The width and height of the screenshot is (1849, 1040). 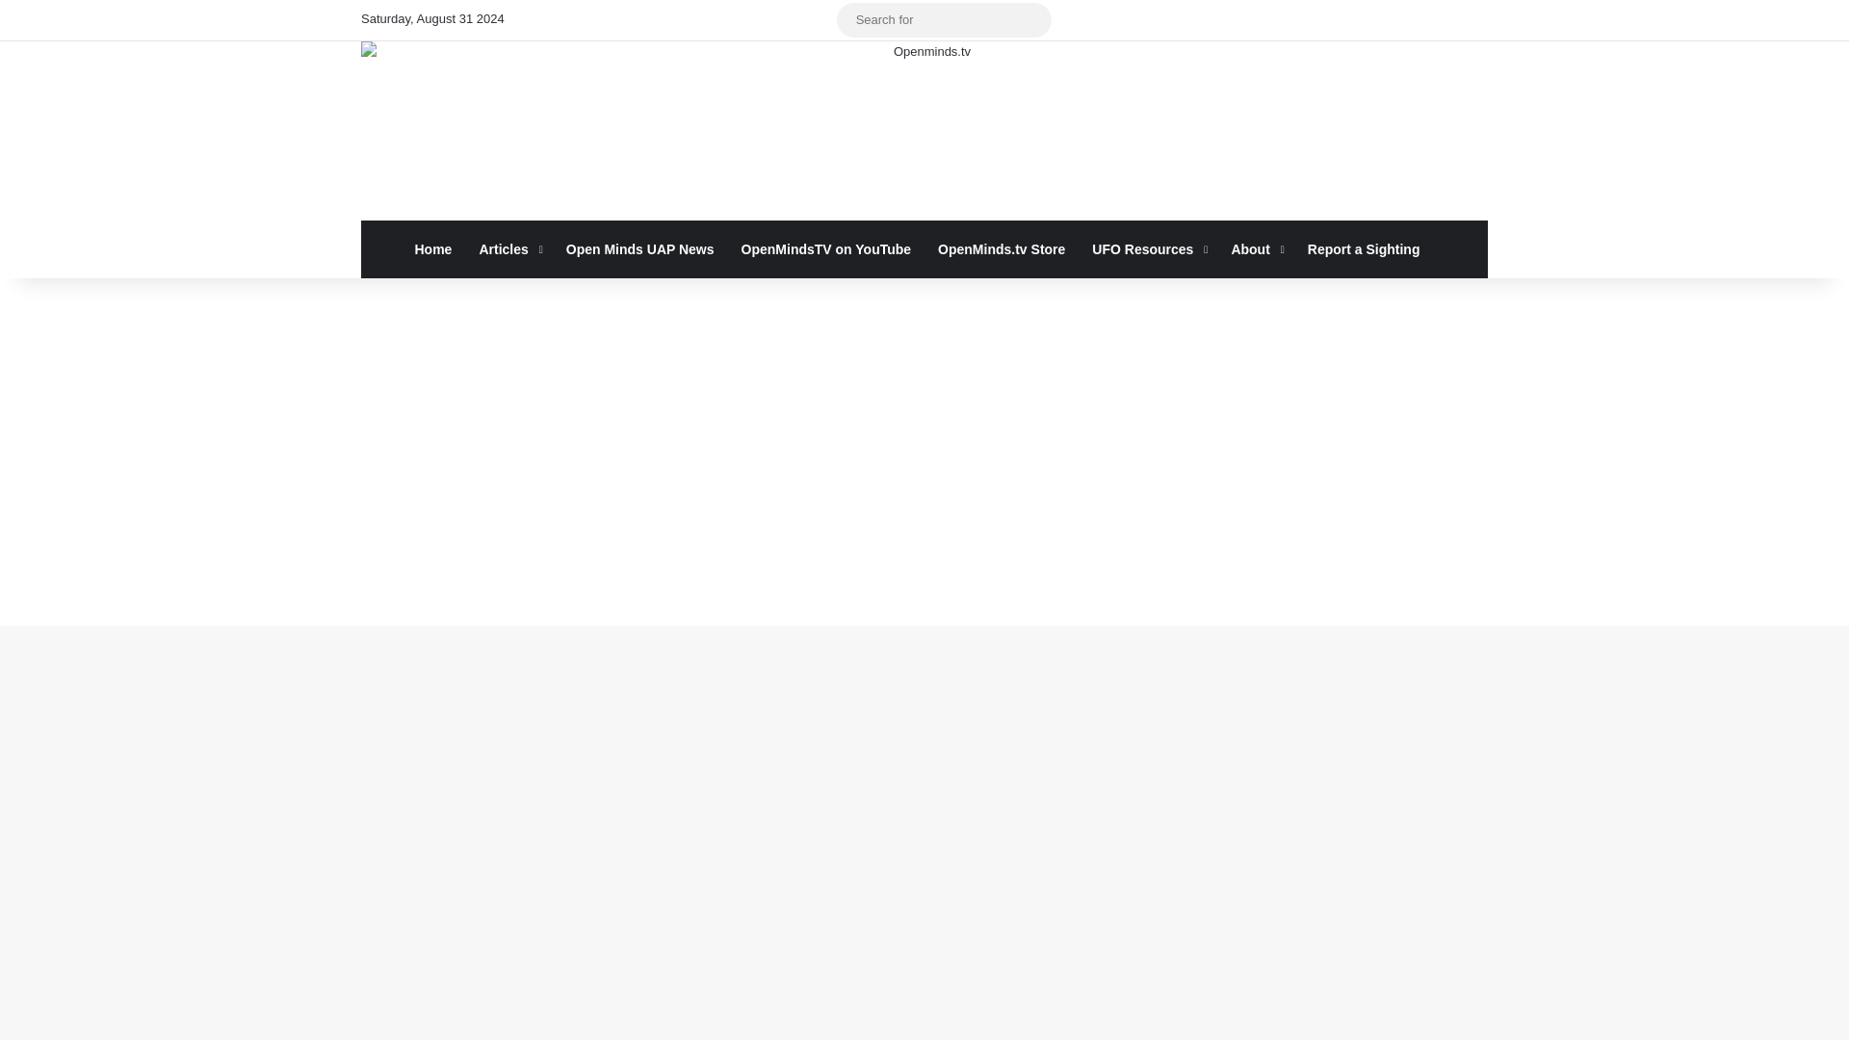 I want to click on Search for, so click(x=944, y=19).